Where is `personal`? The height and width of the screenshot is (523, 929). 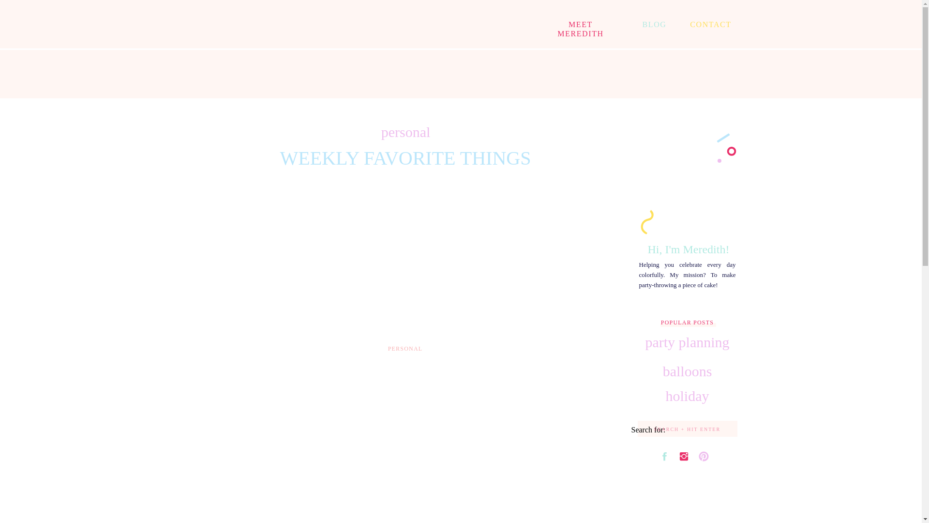 personal is located at coordinates (405, 132).